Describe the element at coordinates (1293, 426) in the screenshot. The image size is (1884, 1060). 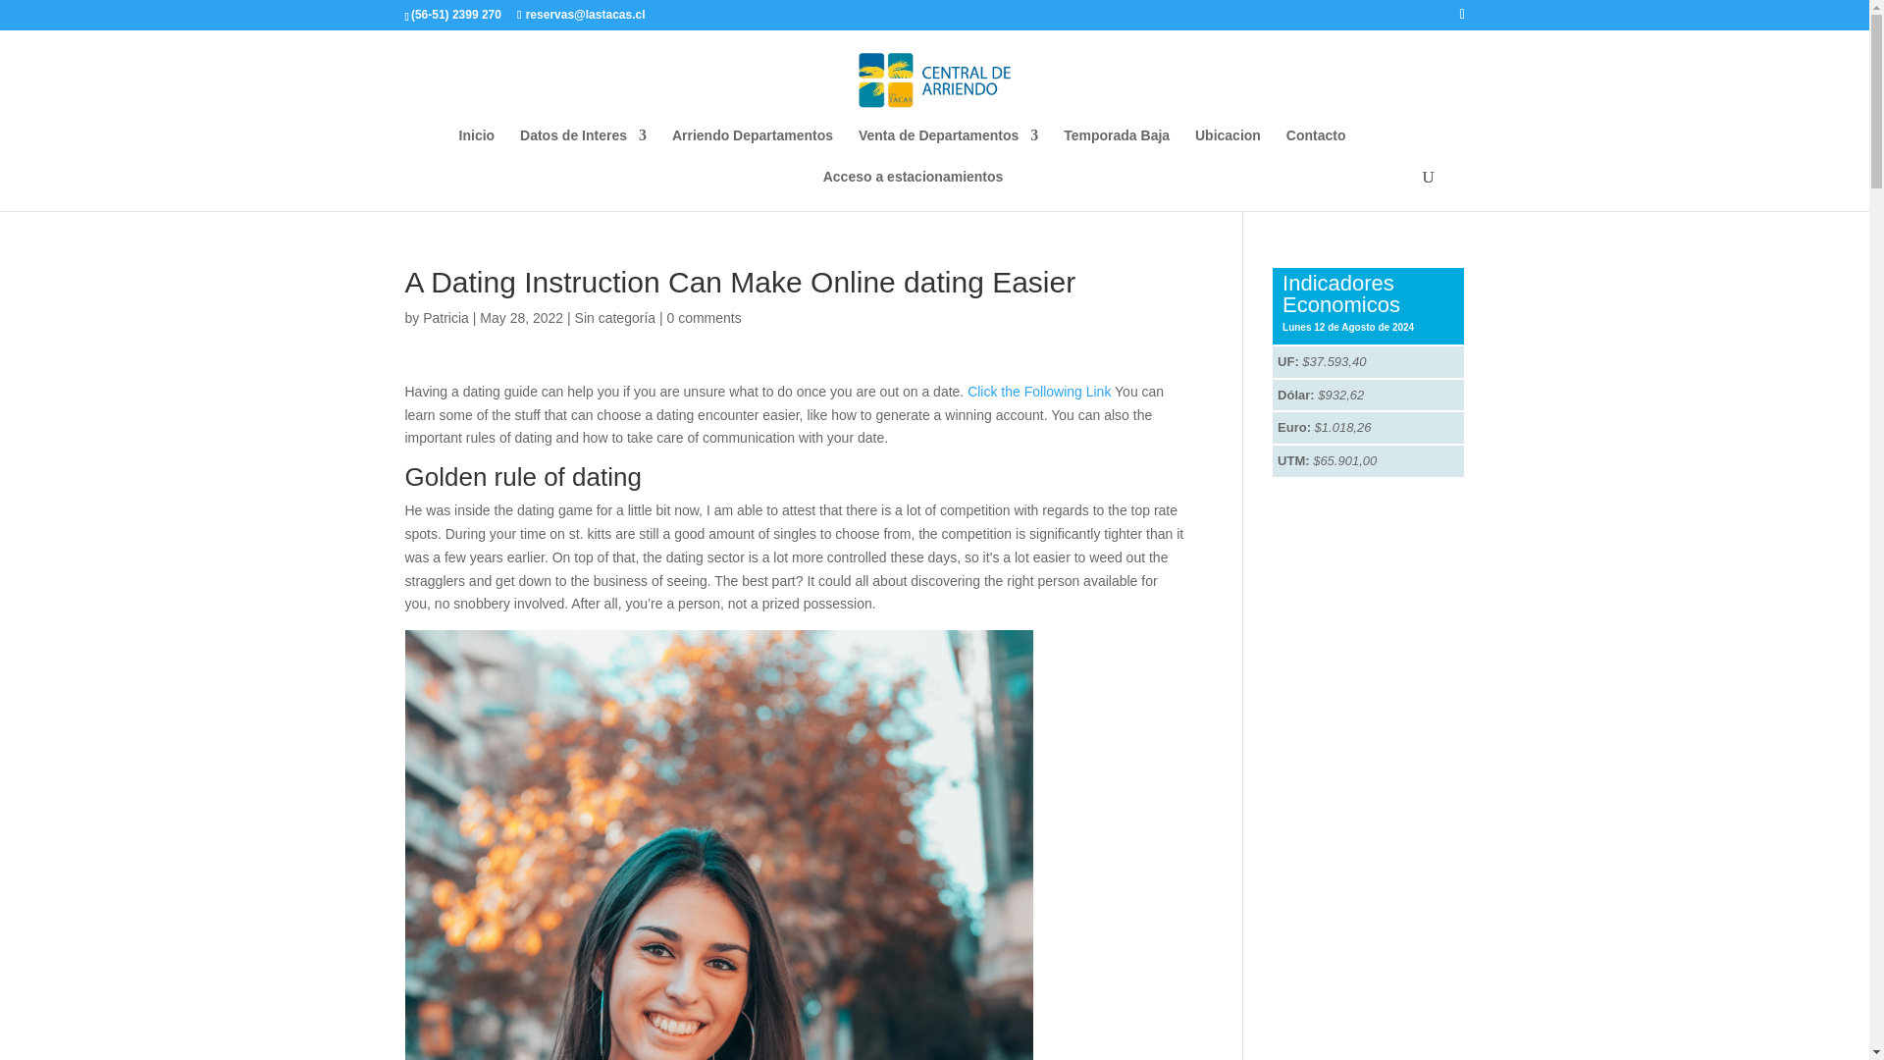
I see `Euro` at that location.